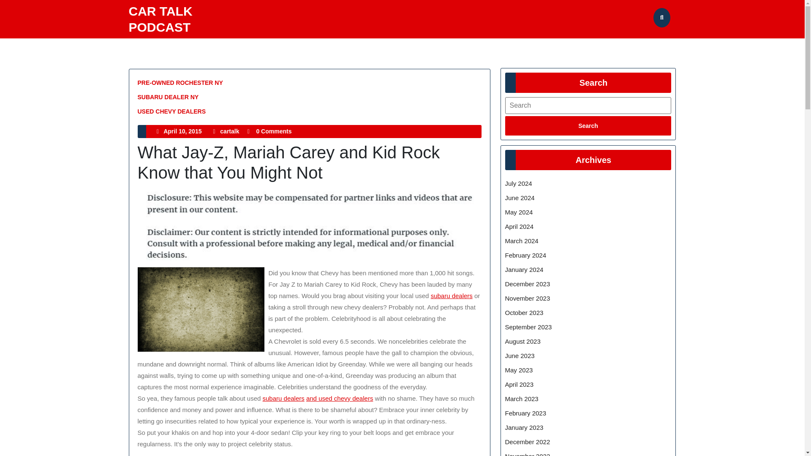 This screenshot has width=811, height=456. What do you see at coordinates (526, 255) in the screenshot?
I see `February 2024` at bounding box center [526, 255].